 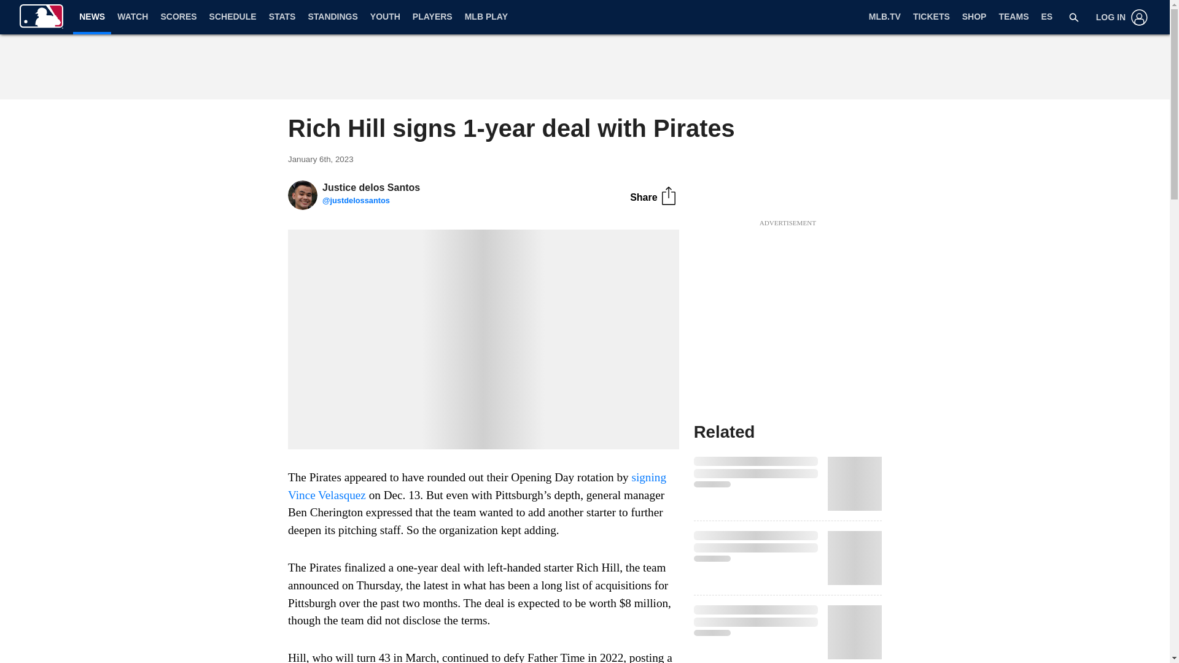 What do you see at coordinates (282, 17) in the screenshot?
I see `STATS` at bounding box center [282, 17].